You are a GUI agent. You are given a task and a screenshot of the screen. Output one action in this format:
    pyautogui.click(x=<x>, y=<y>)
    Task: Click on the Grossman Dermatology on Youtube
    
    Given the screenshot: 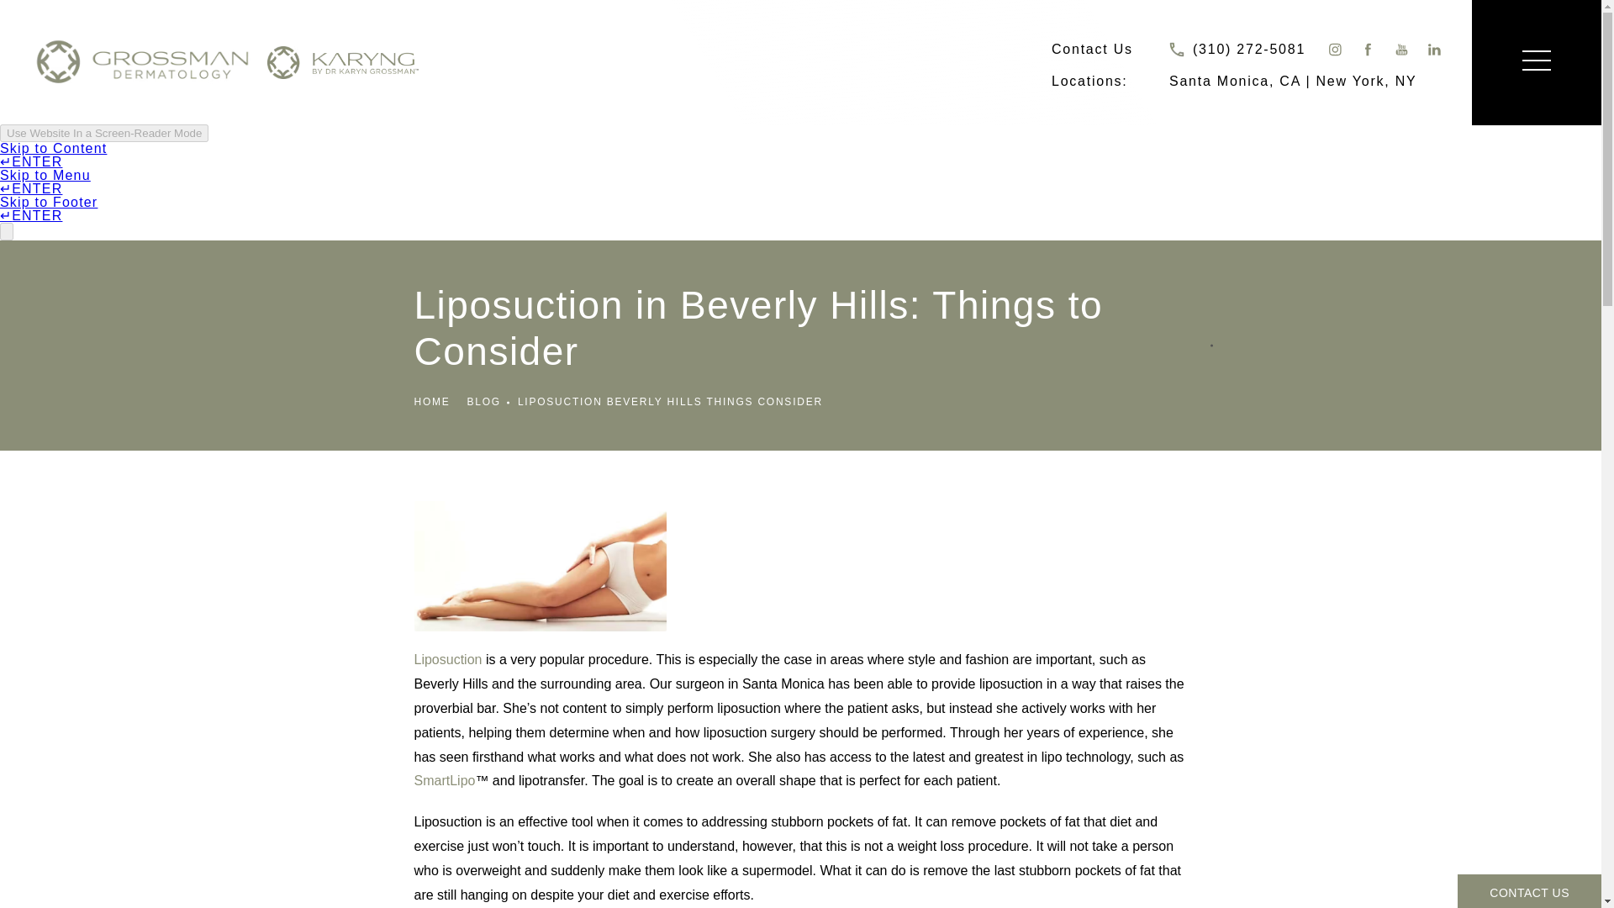 What is the action you would take?
    pyautogui.click(x=1401, y=49)
    